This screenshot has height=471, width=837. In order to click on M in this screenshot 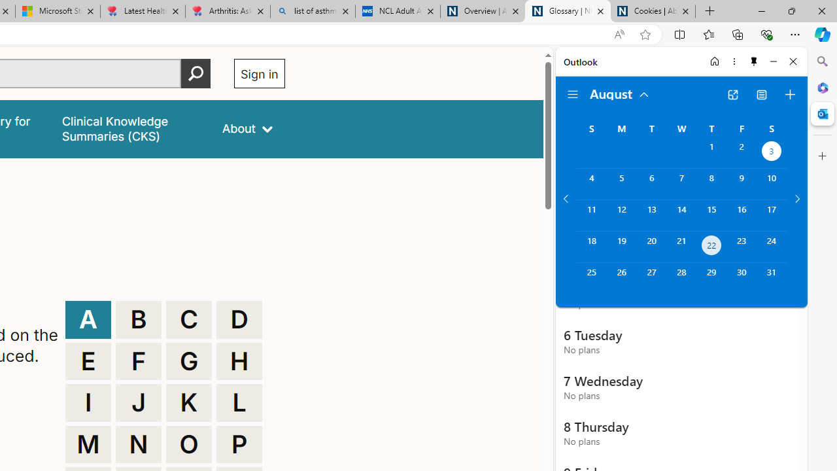, I will do `click(88, 445)`.